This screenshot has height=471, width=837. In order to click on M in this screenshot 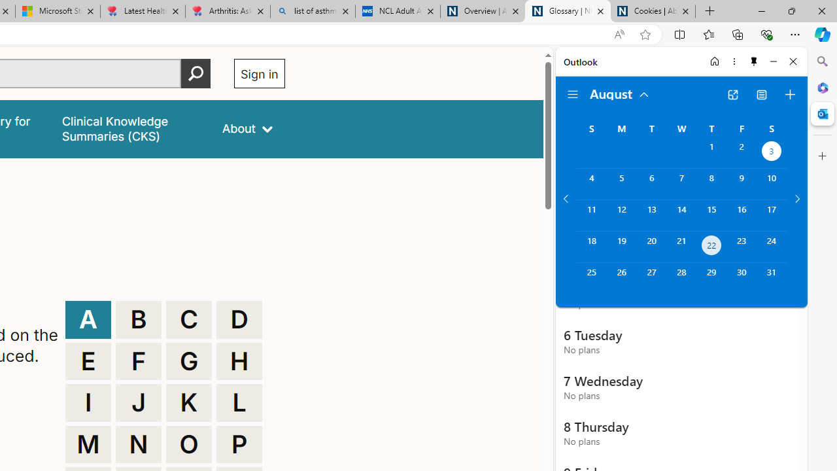, I will do `click(88, 445)`.